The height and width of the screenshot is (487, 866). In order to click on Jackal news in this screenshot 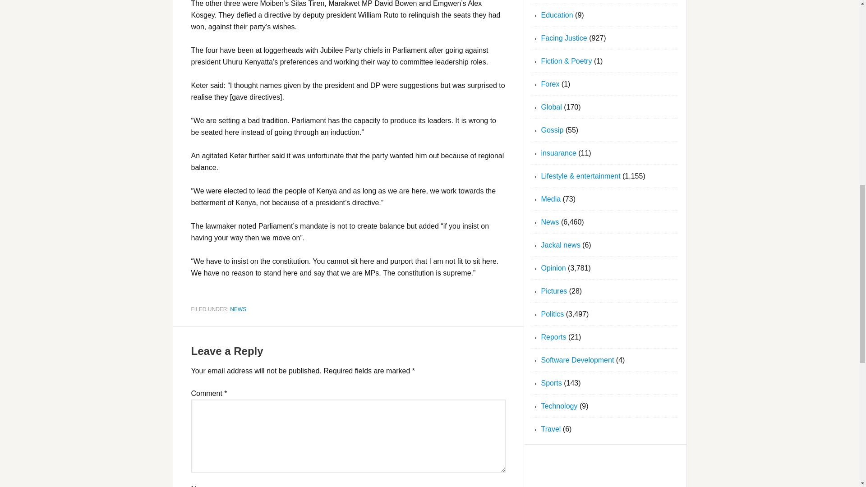, I will do `click(561, 244)`.